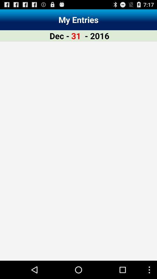 The width and height of the screenshot is (157, 279). Describe the element at coordinates (76, 35) in the screenshot. I see `launch the item to the left of the - 2016 app` at that location.